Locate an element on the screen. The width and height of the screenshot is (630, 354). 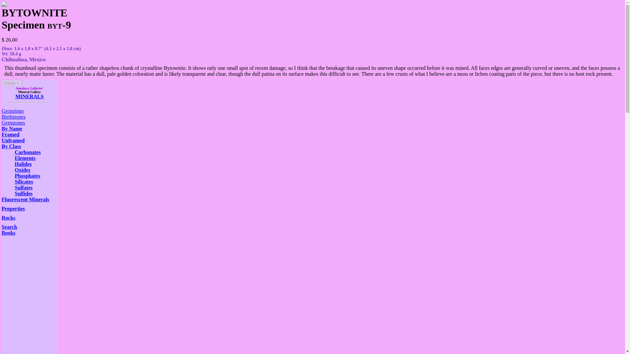
Birthstones is located at coordinates (14, 117).